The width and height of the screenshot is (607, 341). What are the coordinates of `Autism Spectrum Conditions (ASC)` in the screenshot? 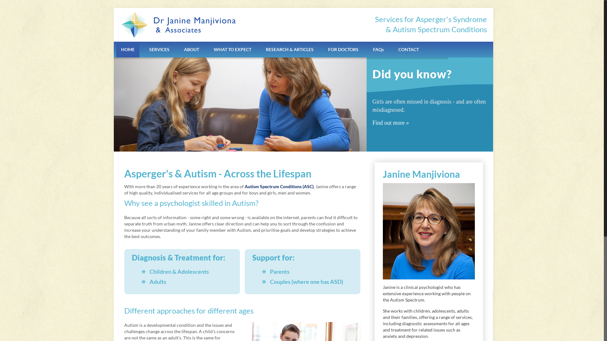 It's located at (279, 186).